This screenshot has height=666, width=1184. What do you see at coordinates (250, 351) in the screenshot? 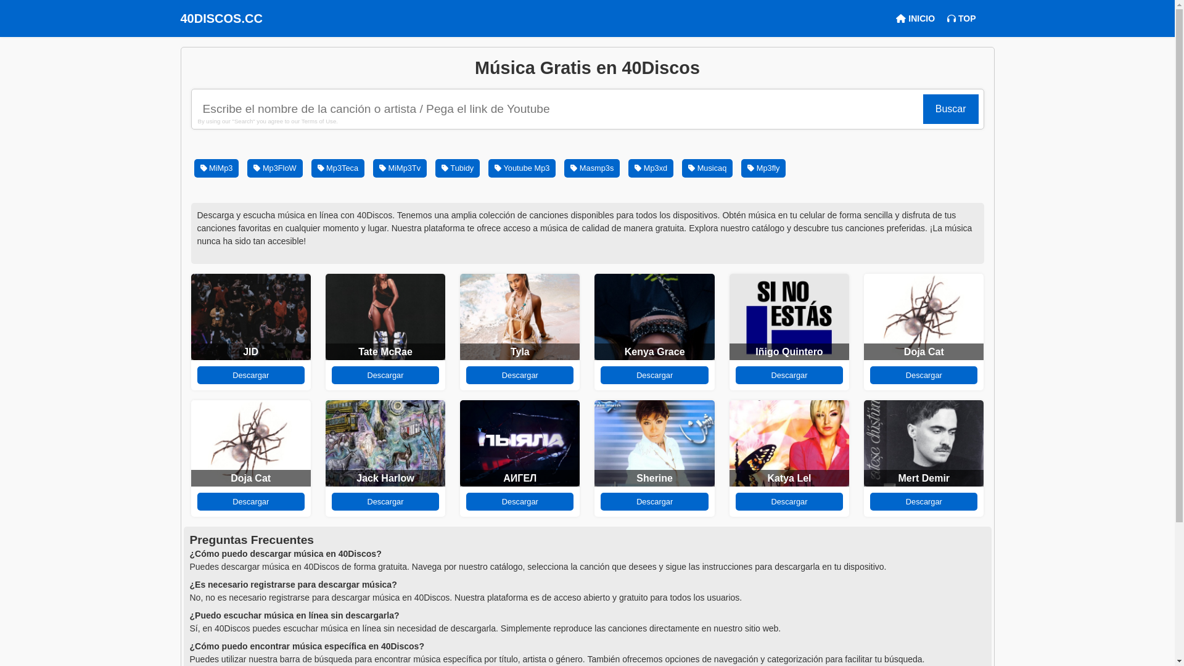
I see `JID` at bounding box center [250, 351].